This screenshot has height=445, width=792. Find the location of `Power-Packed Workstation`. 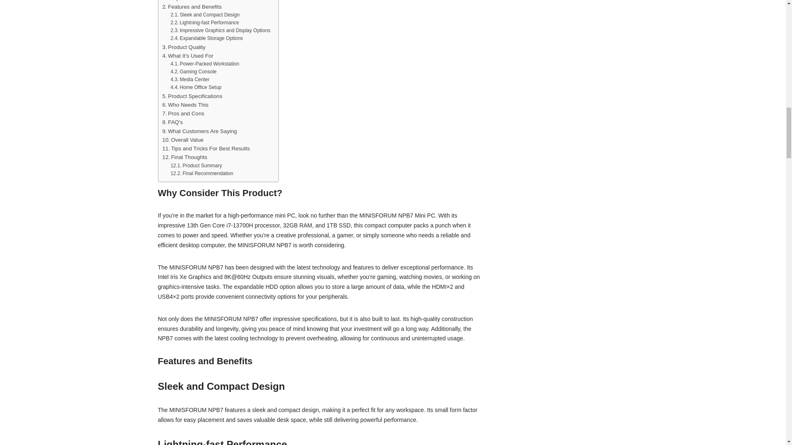

Power-Packed Workstation is located at coordinates (205, 64).